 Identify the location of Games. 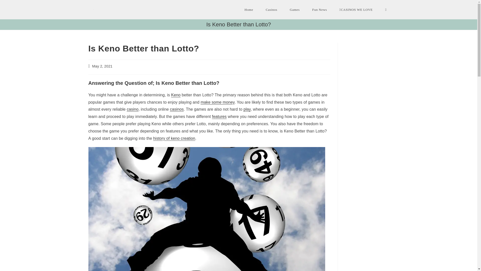
(295, 10).